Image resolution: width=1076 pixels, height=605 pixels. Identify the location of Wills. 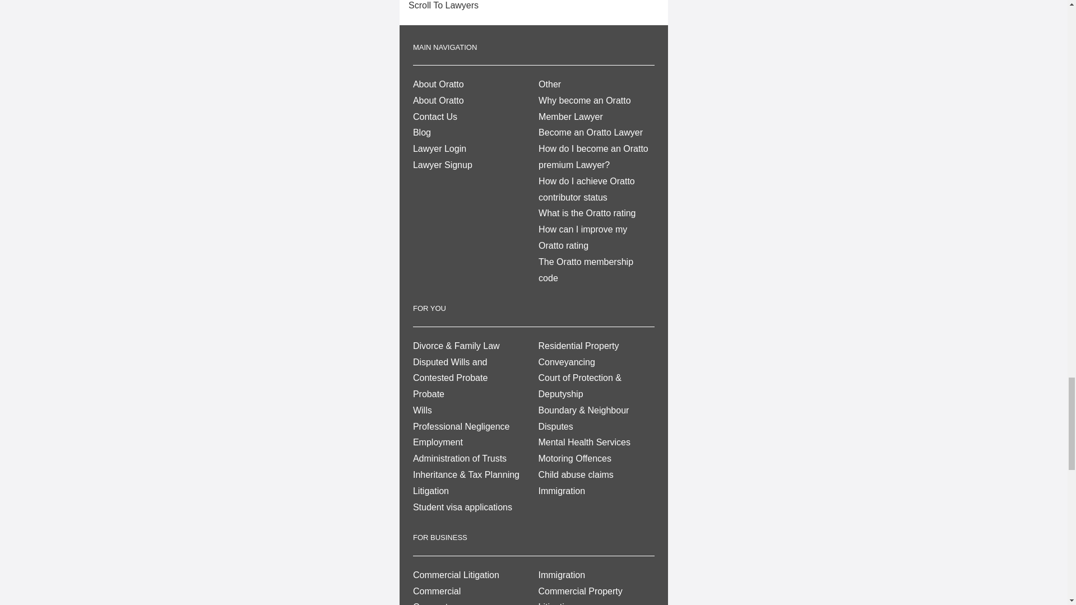
(423, 410).